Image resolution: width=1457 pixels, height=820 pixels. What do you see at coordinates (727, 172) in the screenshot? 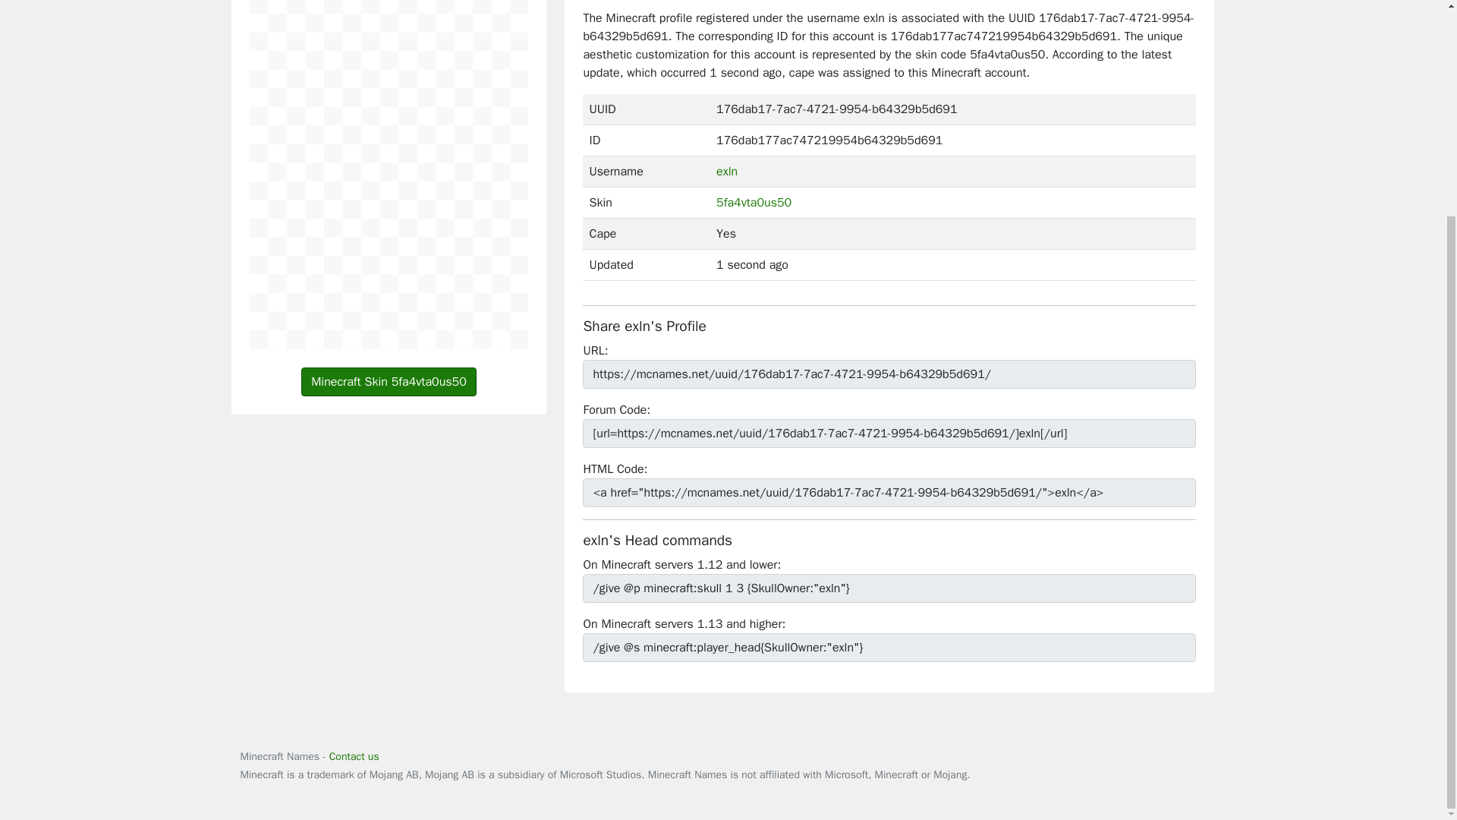
I see `exln` at bounding box center [727, 172].